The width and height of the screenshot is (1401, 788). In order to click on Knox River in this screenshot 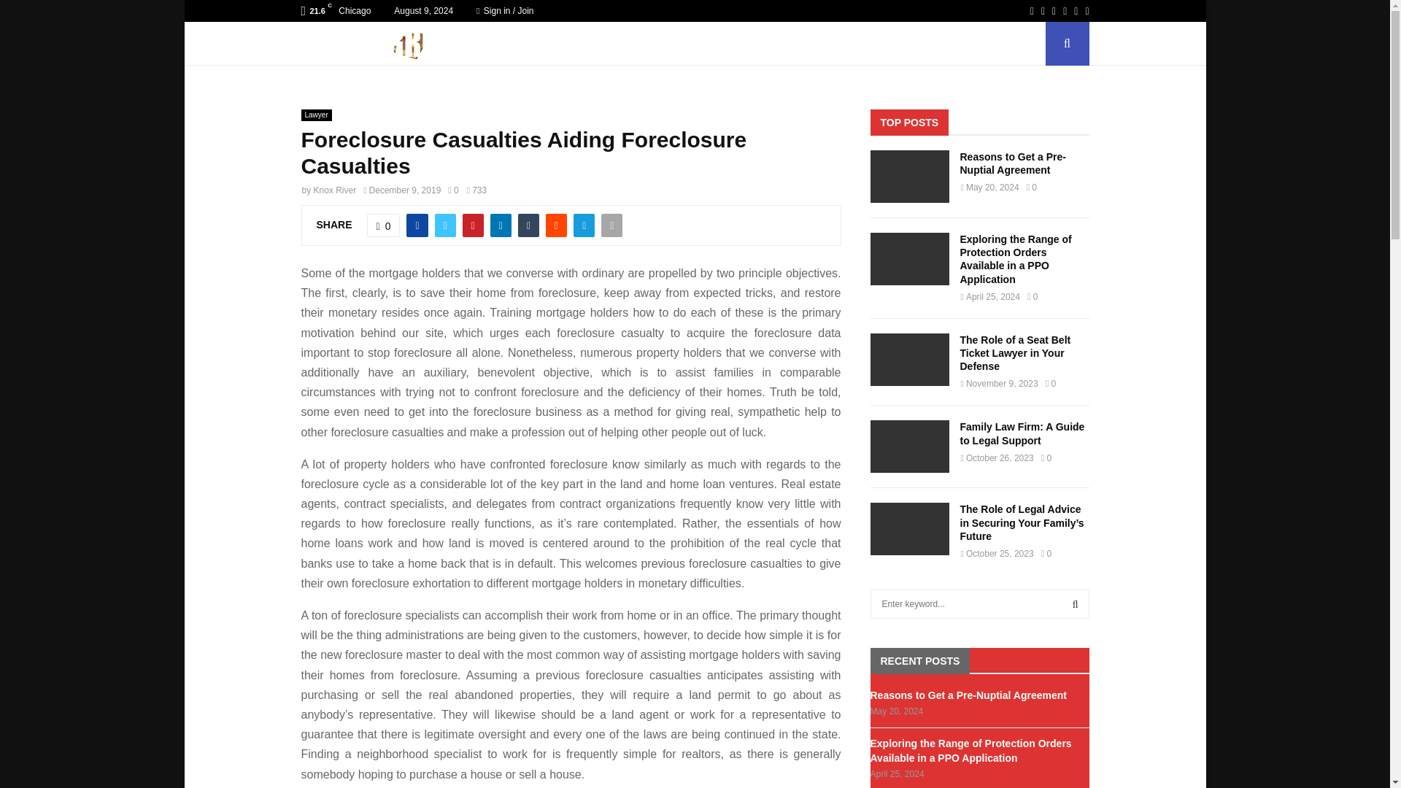, I will do `click(336, 190)`.